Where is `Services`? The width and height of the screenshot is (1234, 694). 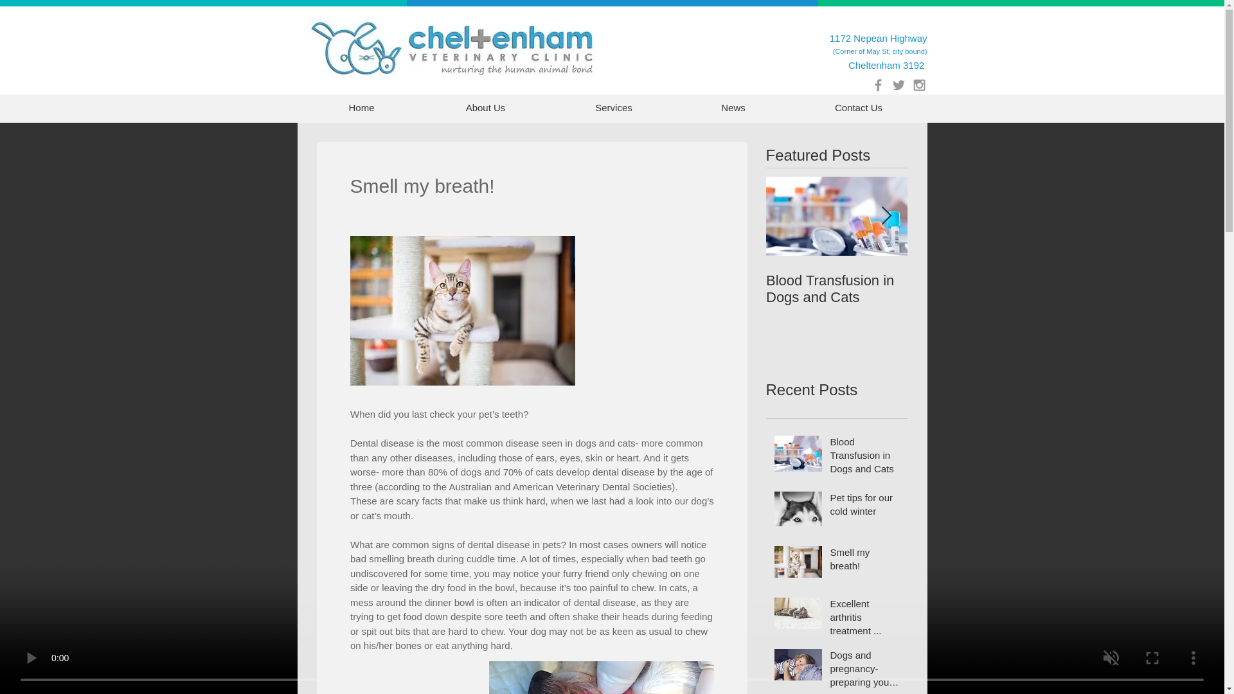 Services is located at coordinates (614, 107).